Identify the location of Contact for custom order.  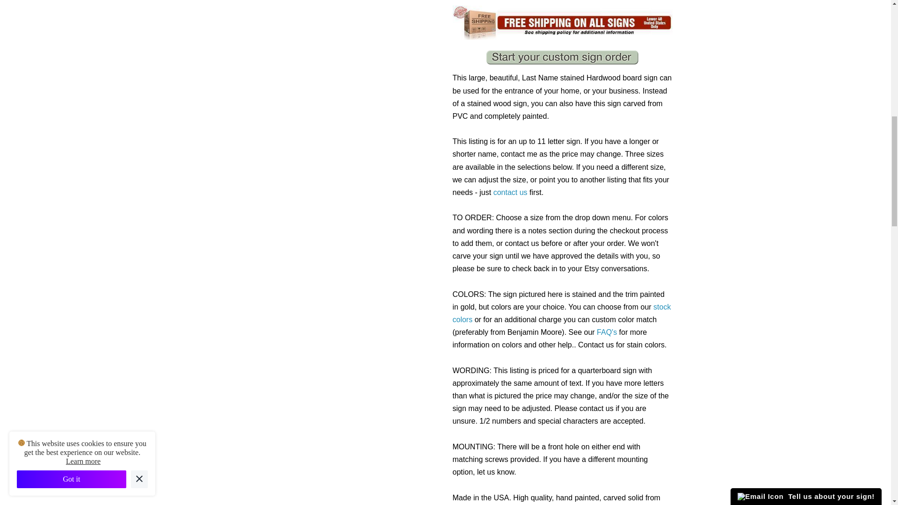
(510, 192).